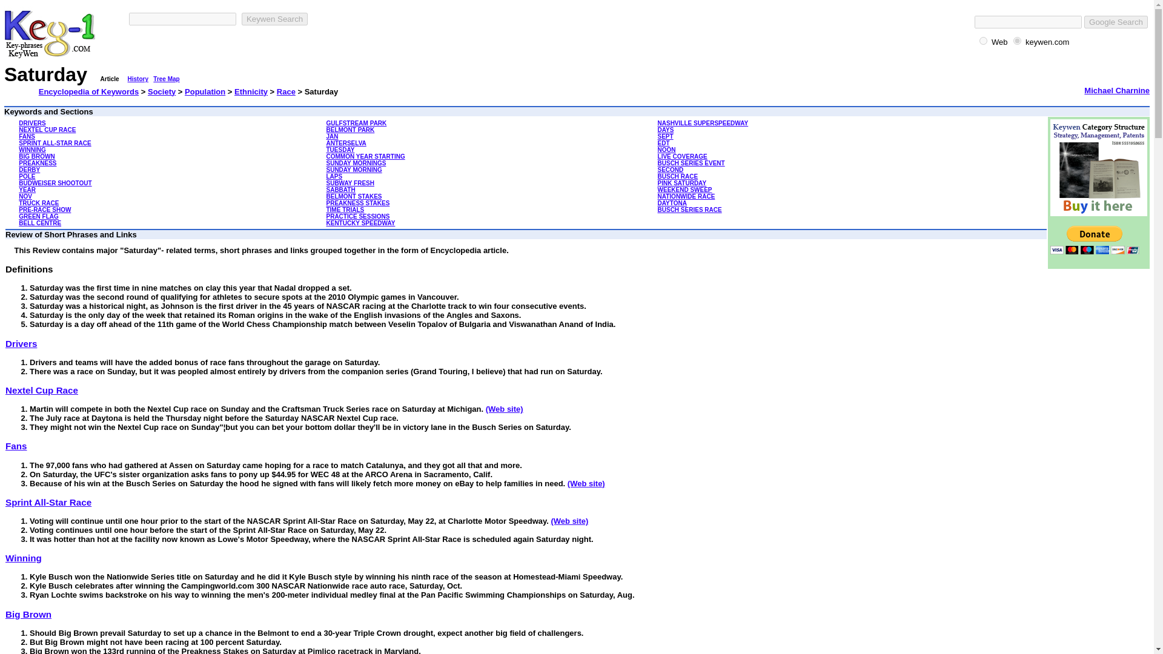  I want to click on SPRINT ALL-STAR RACE, so click(55, 143).